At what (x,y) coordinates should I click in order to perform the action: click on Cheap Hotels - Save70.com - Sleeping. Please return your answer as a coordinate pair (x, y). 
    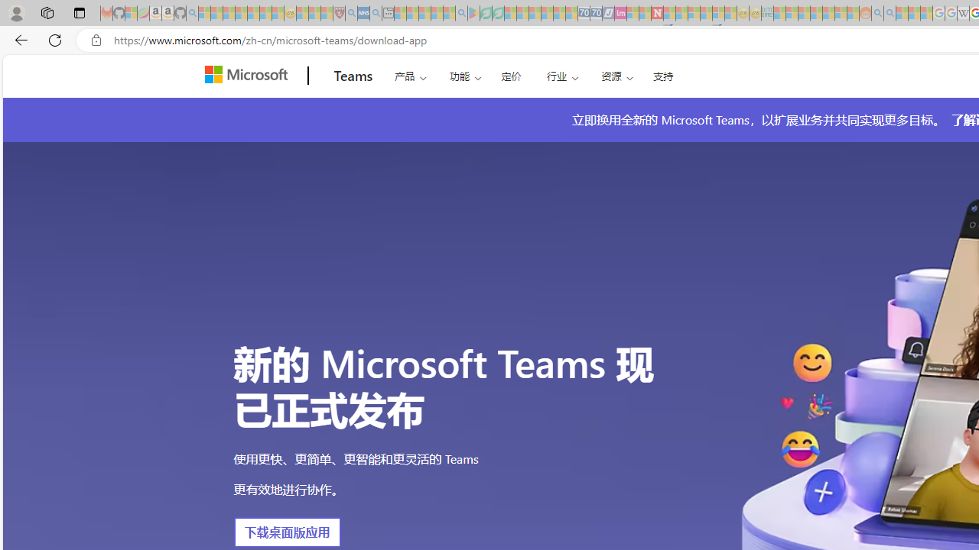
    Looking at the image, I should click on (596, 14).